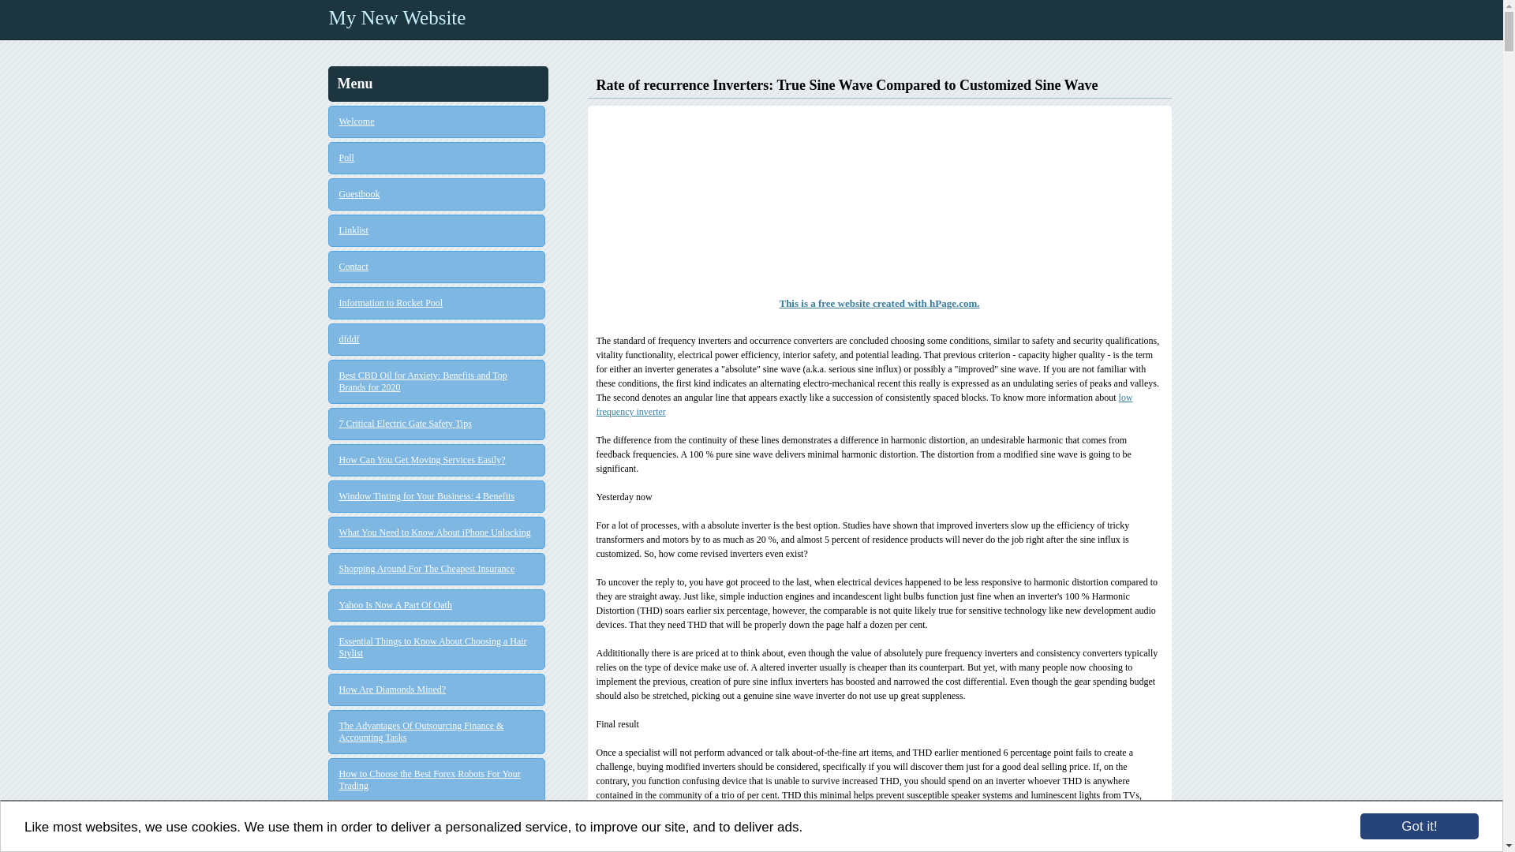  Describe the element at coordinates (437, 121) in the screenshot. I see `Welcome` at that location.